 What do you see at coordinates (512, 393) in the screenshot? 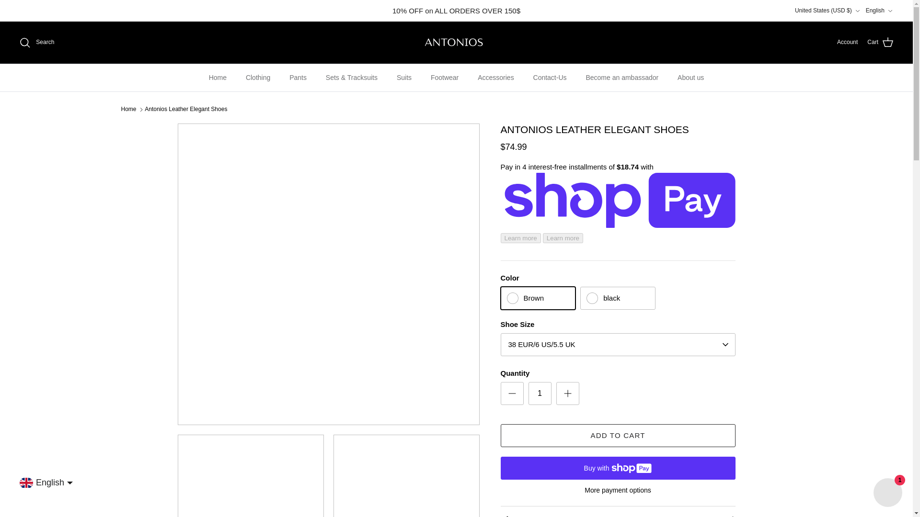
I see `Minus` at bounding box center [512, 393].